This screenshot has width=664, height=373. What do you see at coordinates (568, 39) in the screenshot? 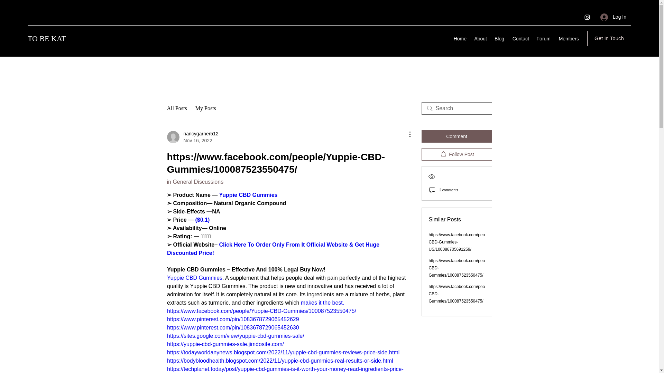
I see `makes it the best.` at bounding box center [568, 39].